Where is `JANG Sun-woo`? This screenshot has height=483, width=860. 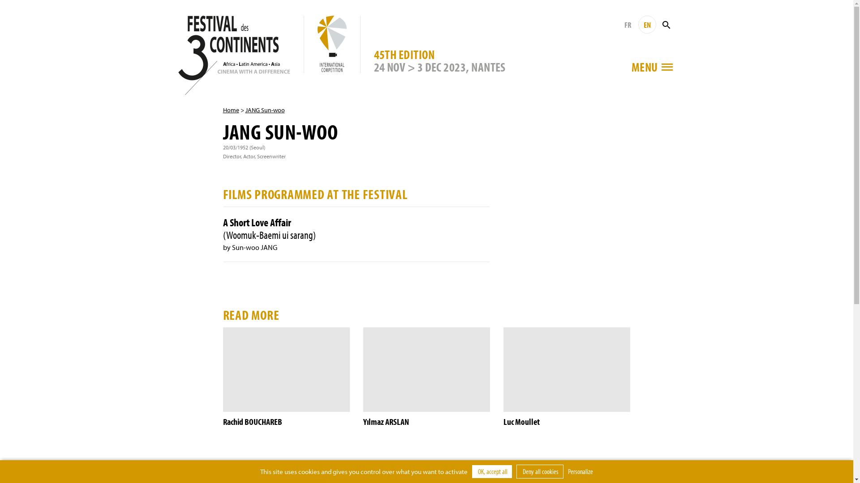
JANG Sun-woo is located at coordinates (265, 110).